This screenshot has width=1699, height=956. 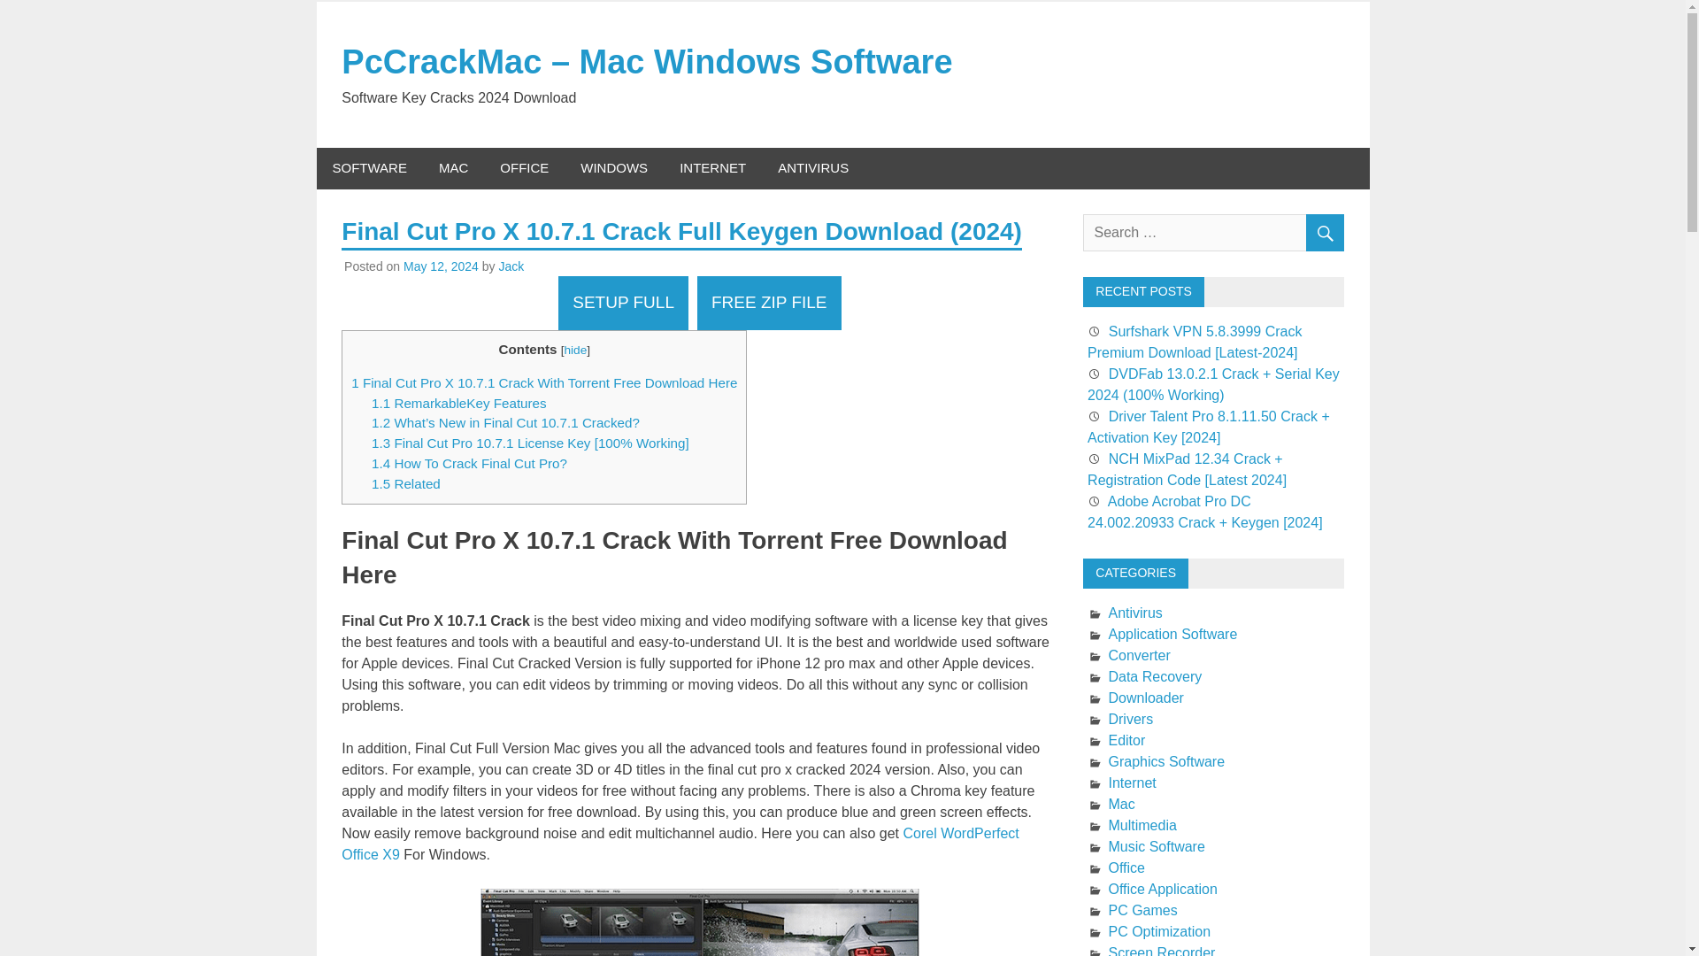 What do you see at coordinates (453, 168) in the screenshot?
I see `MAC` at bounding box center [453, 168].